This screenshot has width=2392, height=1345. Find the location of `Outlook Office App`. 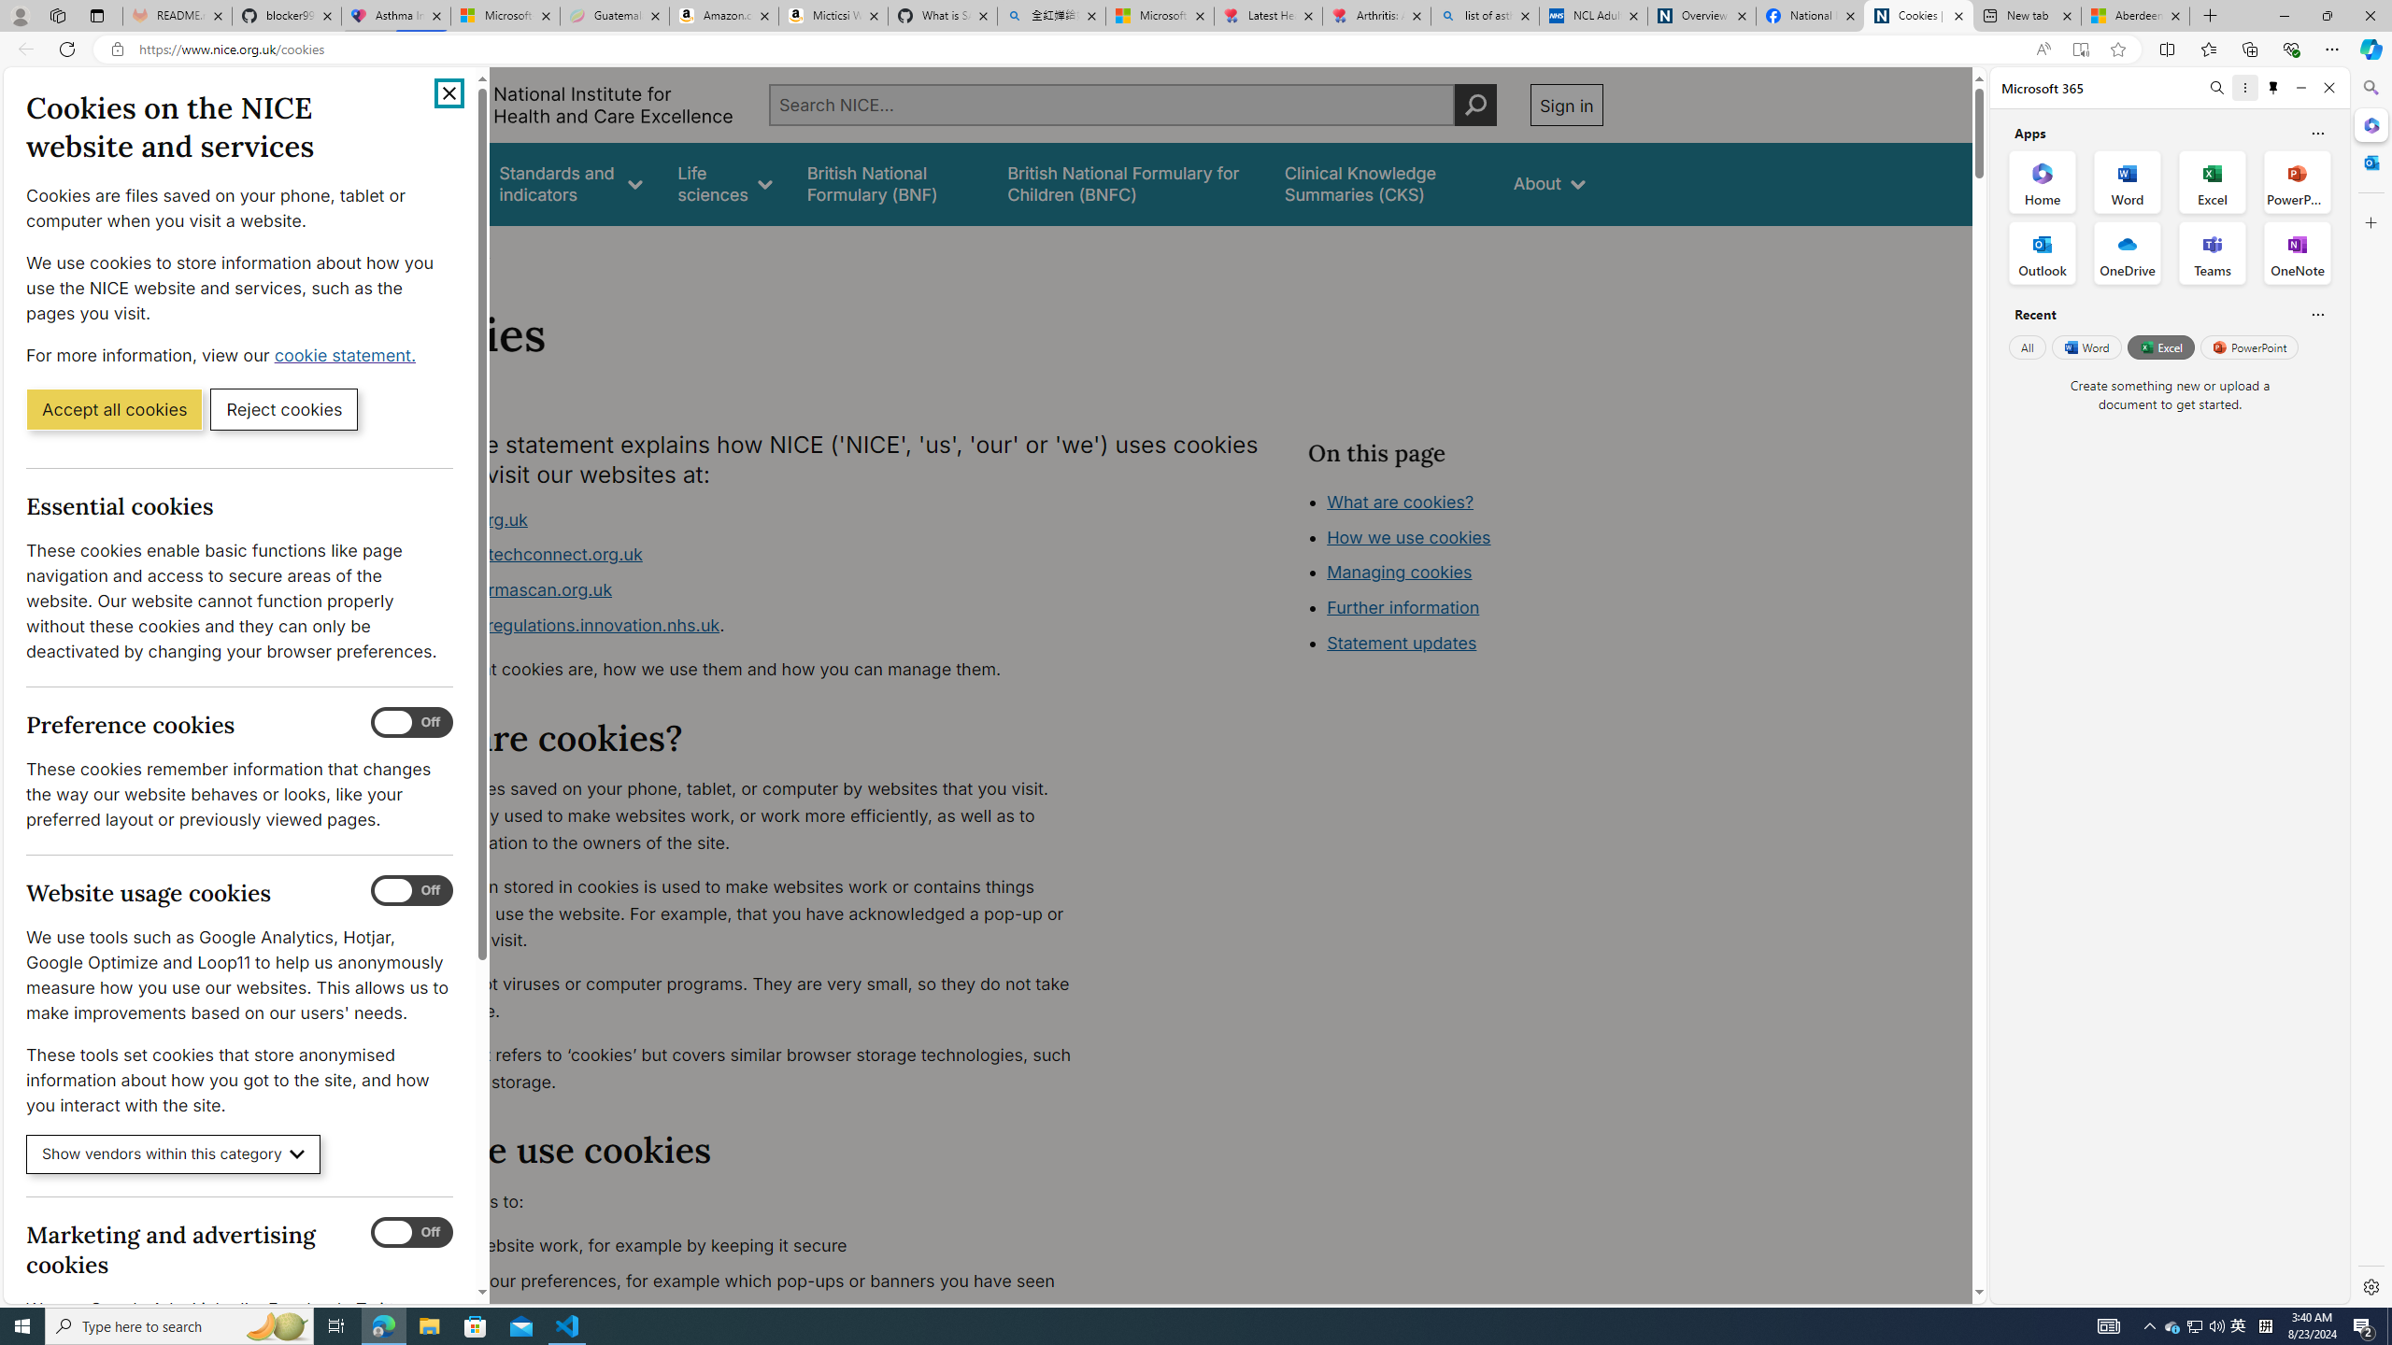

Outlook Office App is located at coordinates (2043, 253).